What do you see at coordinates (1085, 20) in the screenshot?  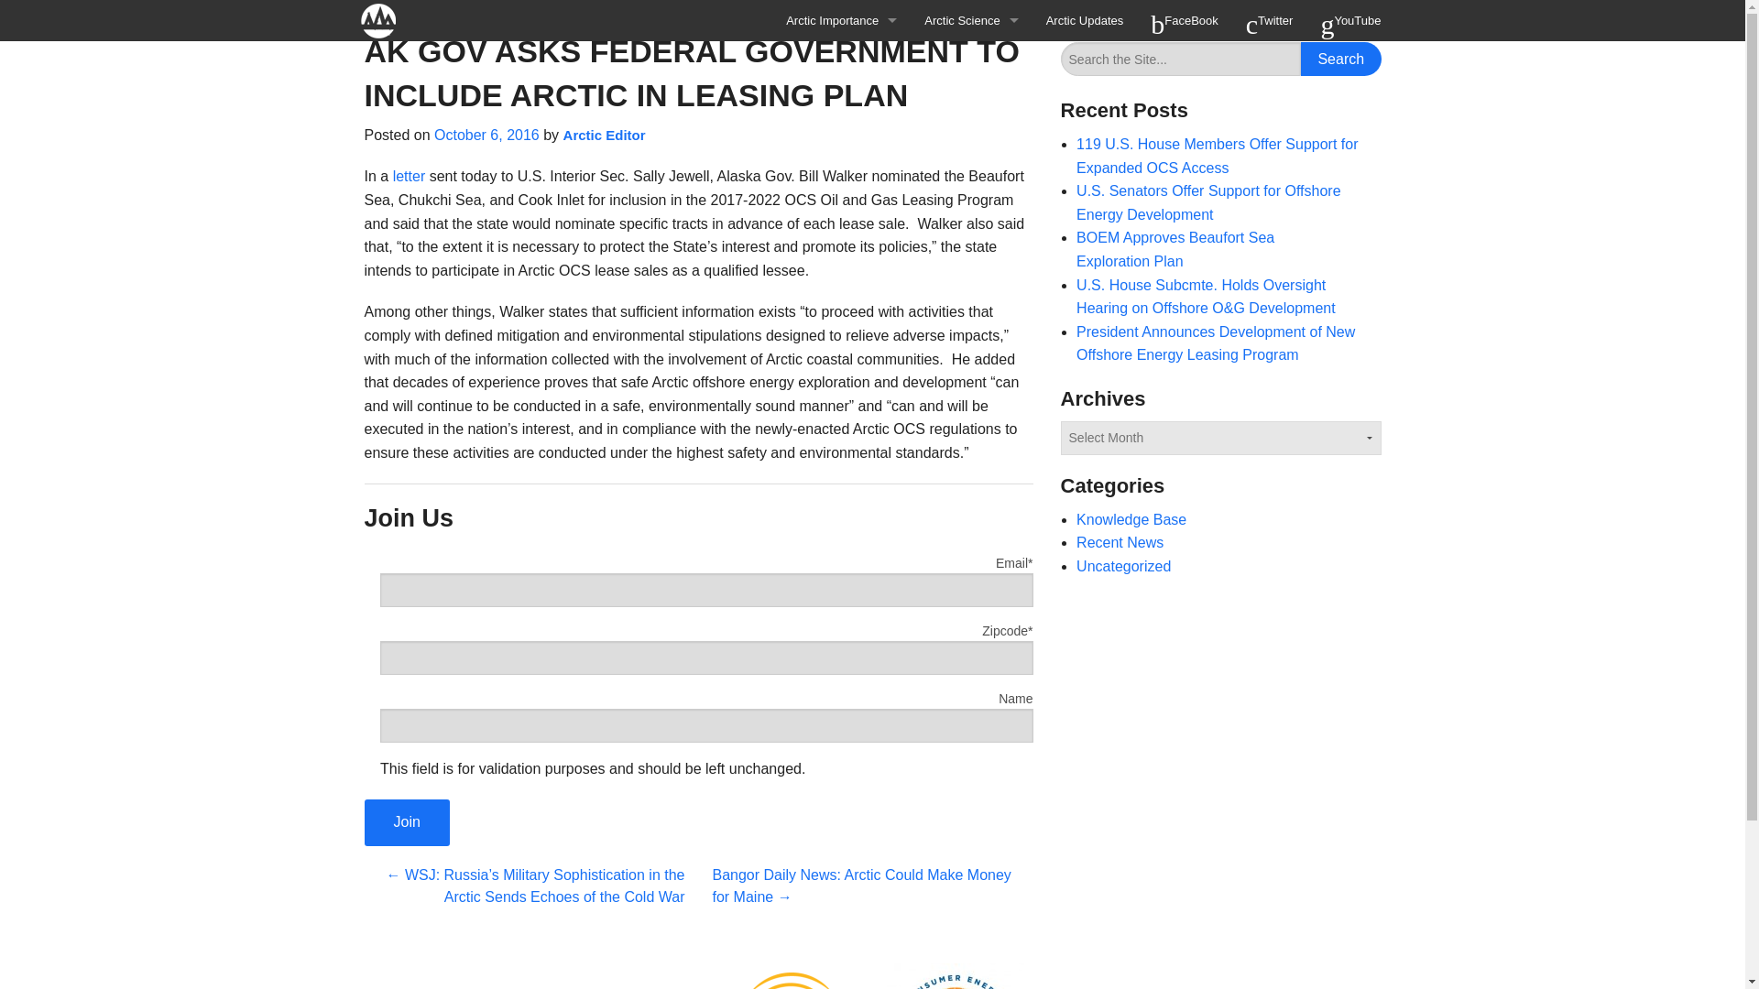 I see `Arctic Updates` at bounding box center [1085, 20].